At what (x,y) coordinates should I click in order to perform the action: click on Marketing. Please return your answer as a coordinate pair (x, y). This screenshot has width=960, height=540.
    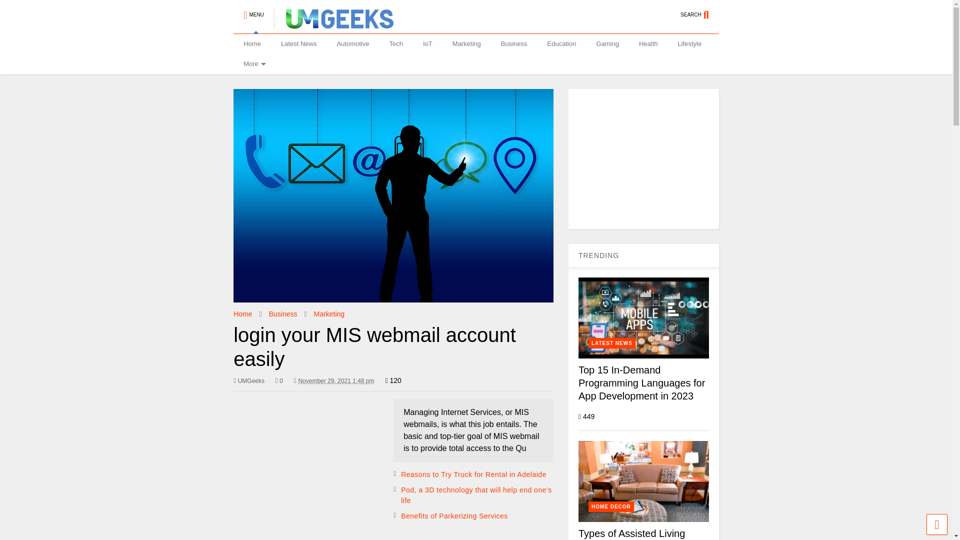
    Looking at the image, I should click on (466, 44).